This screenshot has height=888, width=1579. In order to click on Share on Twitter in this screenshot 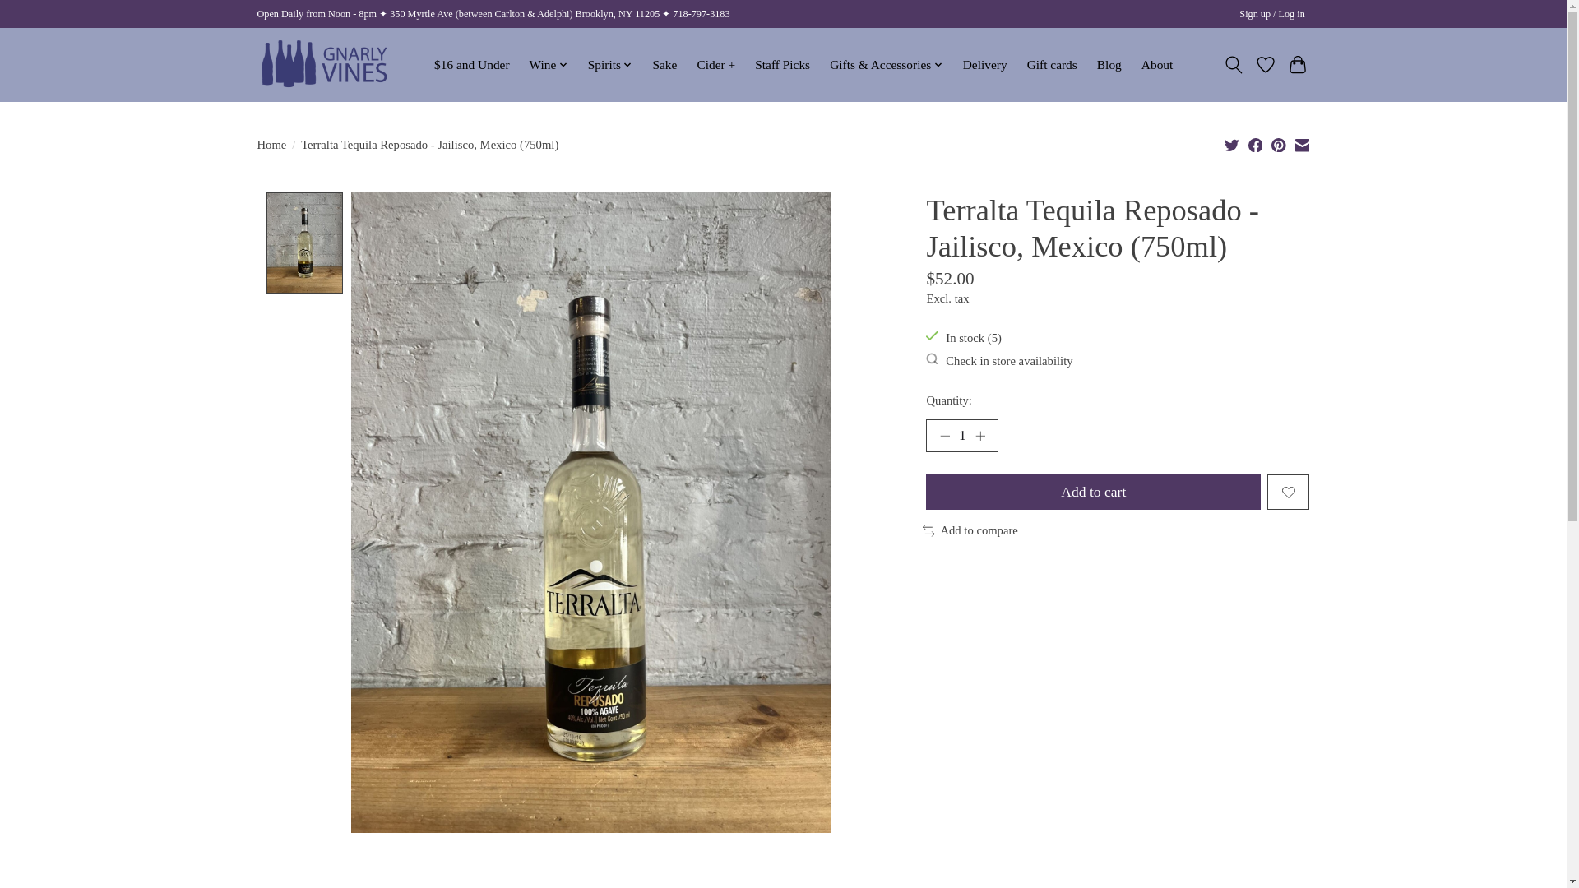, I will do `click(1232, 145)`.